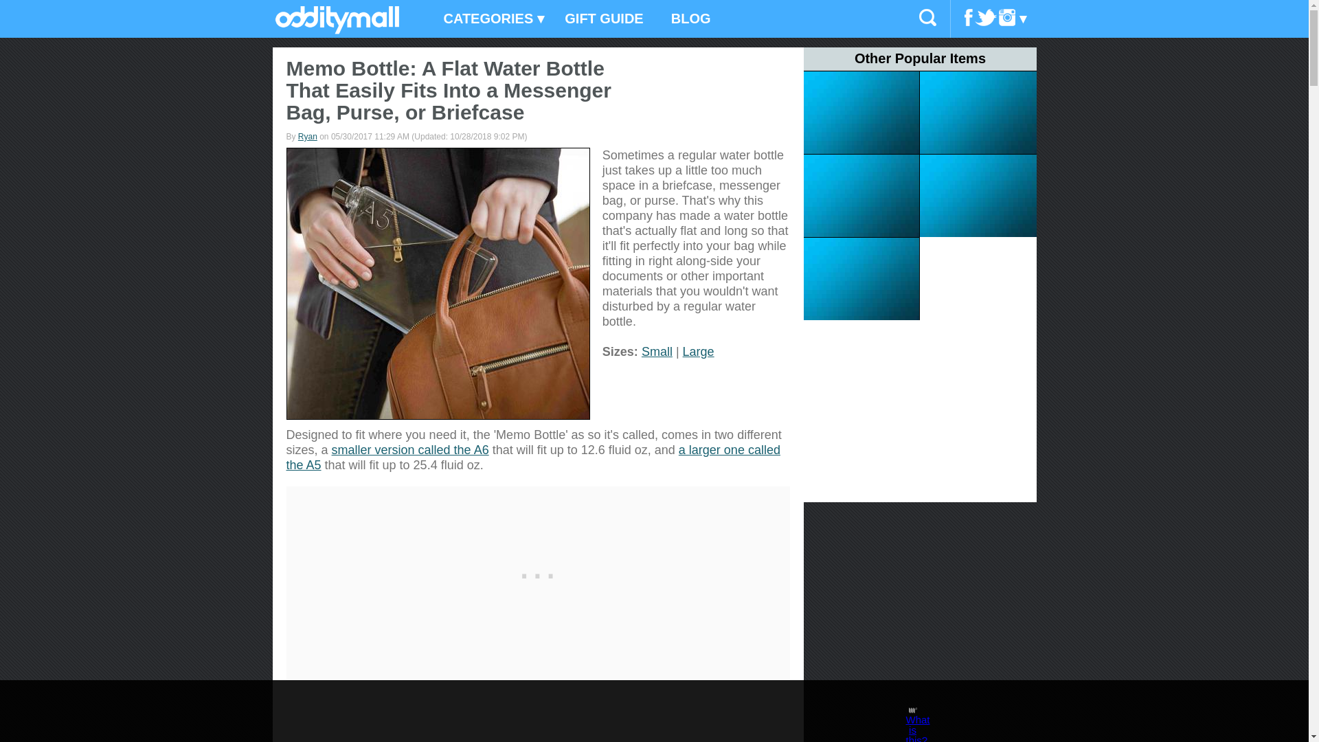 The height and width of the screenshot is (742, 1319). What do you see at coordinates (538, 572) in the screenshot?
I see `3rd party ad content` at bounding box center [538, 572].